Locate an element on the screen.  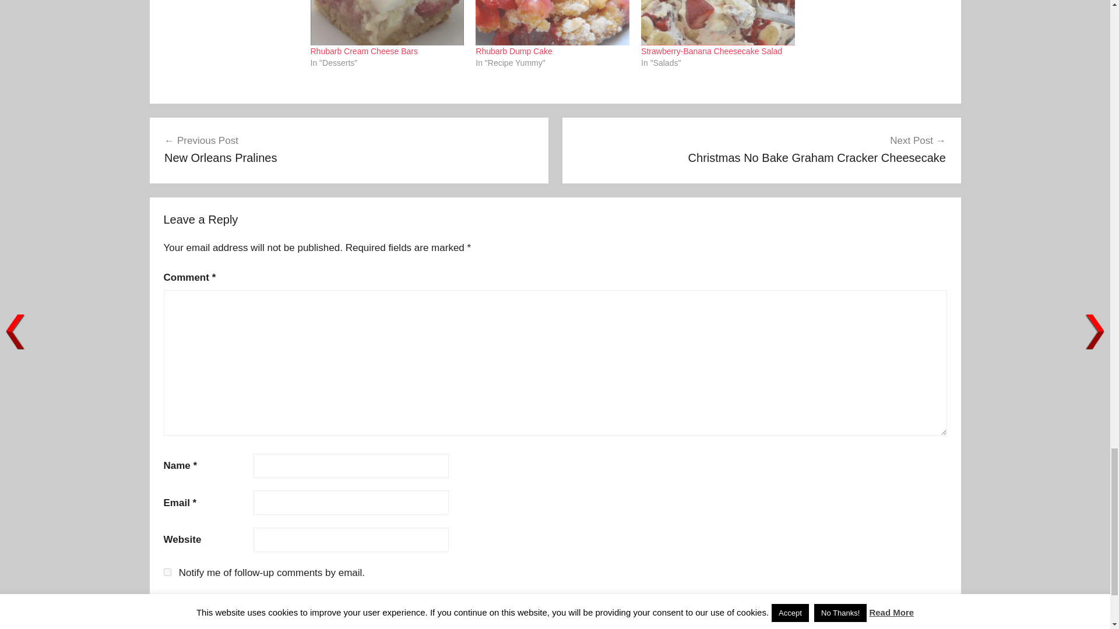
subscribe is located at coordinates (553, 22).